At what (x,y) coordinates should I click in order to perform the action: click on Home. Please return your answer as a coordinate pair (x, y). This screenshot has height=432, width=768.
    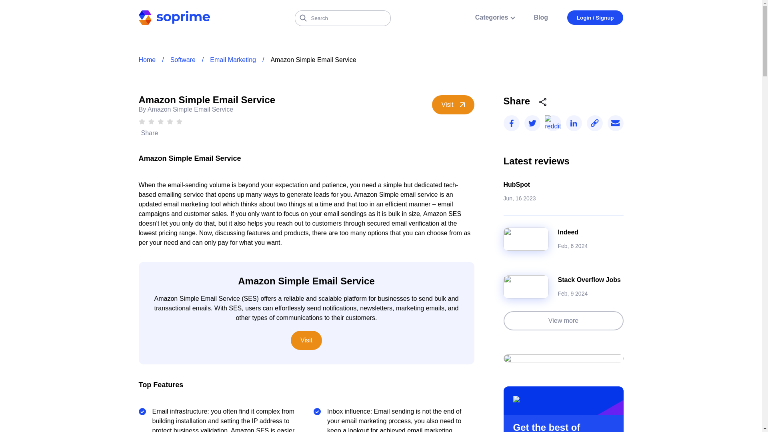
    Looking at the image, I should click on (147, 60).